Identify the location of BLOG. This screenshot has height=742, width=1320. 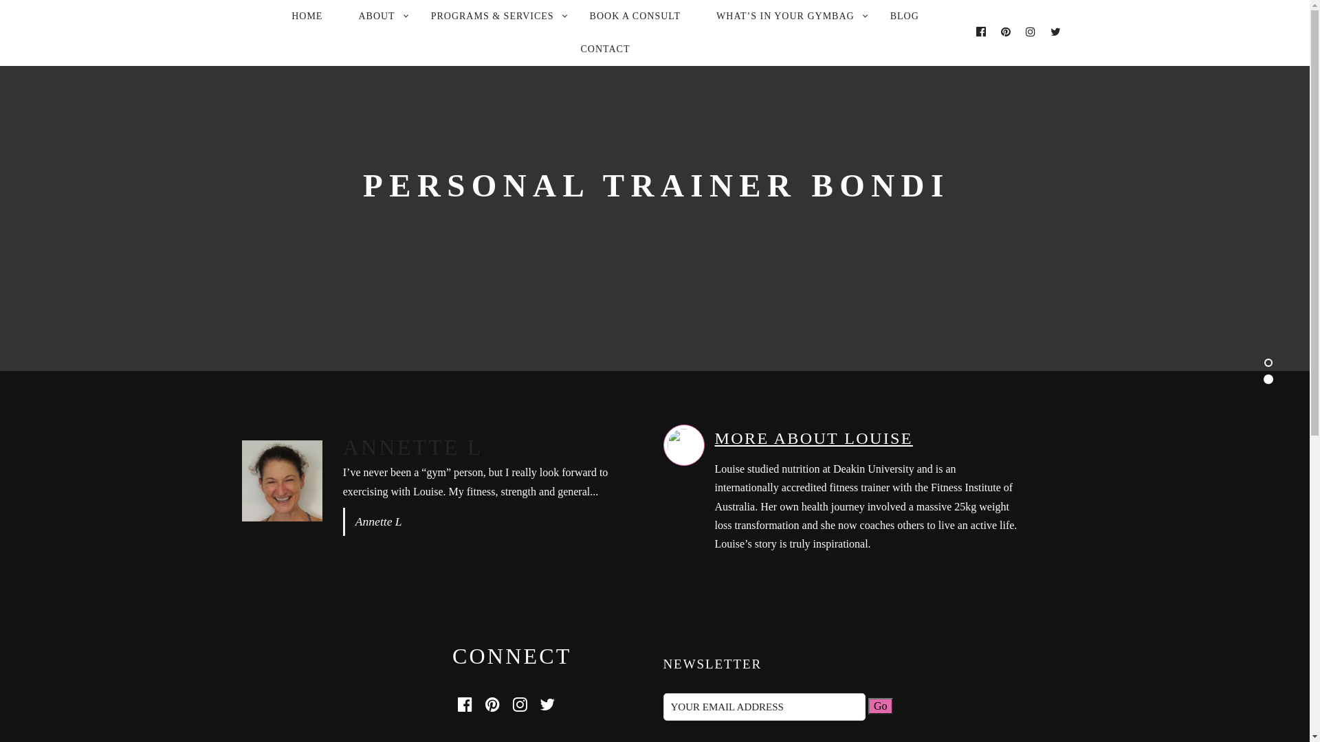
(905, 16).